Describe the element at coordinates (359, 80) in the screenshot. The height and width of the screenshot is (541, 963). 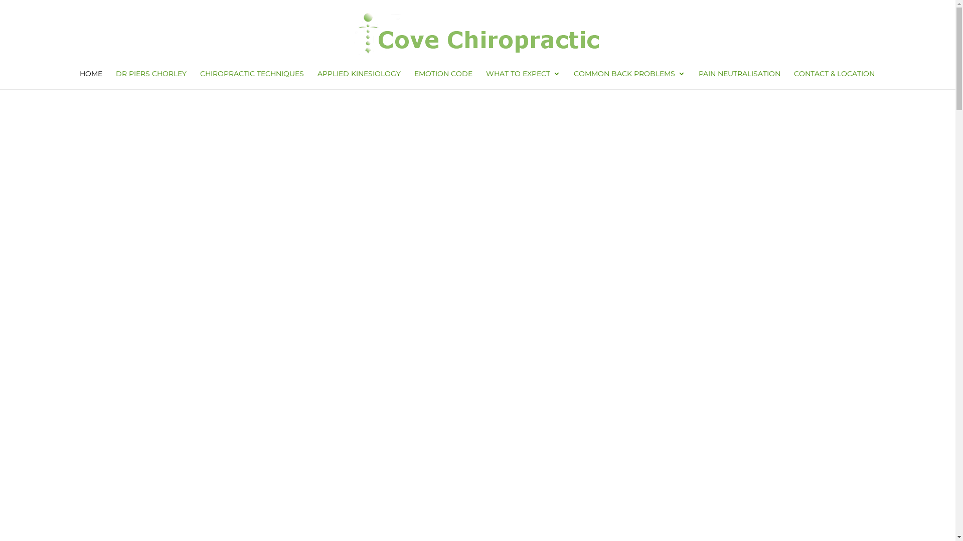
I see `APPLIED KINESIOLOGY` at that location.